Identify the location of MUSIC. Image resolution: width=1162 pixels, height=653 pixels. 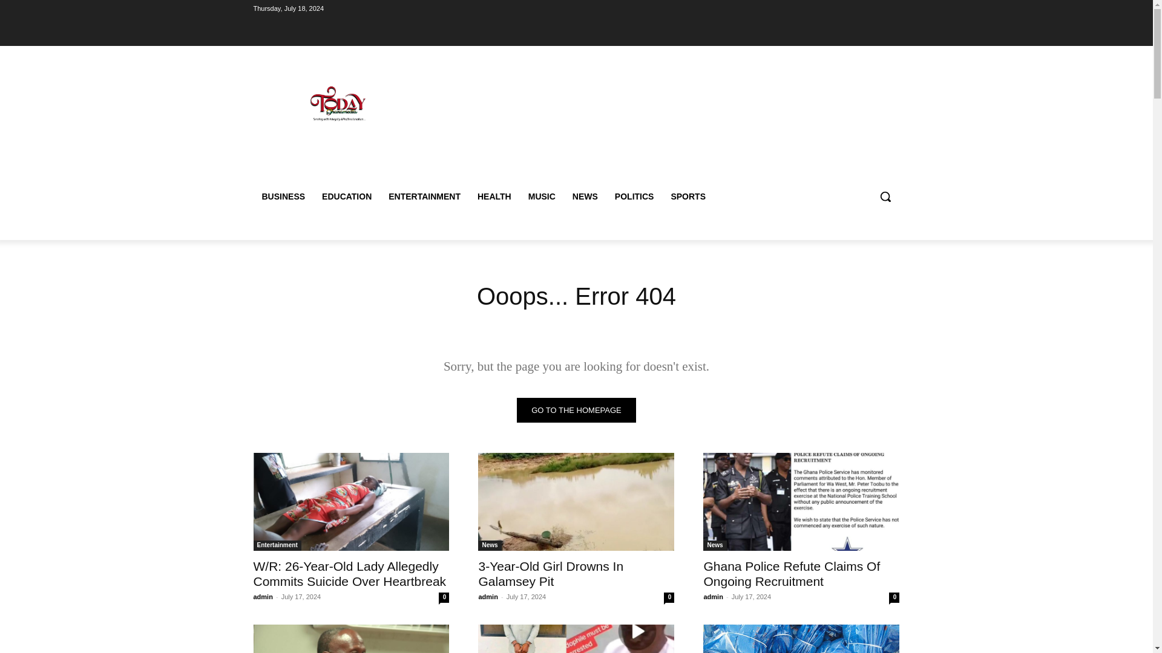
(541, 196).